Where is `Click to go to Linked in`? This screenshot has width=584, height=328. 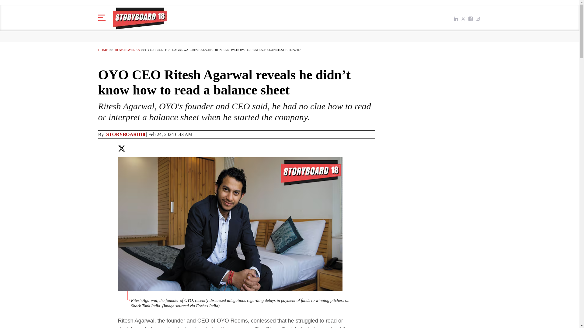 Click to go to Linked in is located at coordinates (456, 18).